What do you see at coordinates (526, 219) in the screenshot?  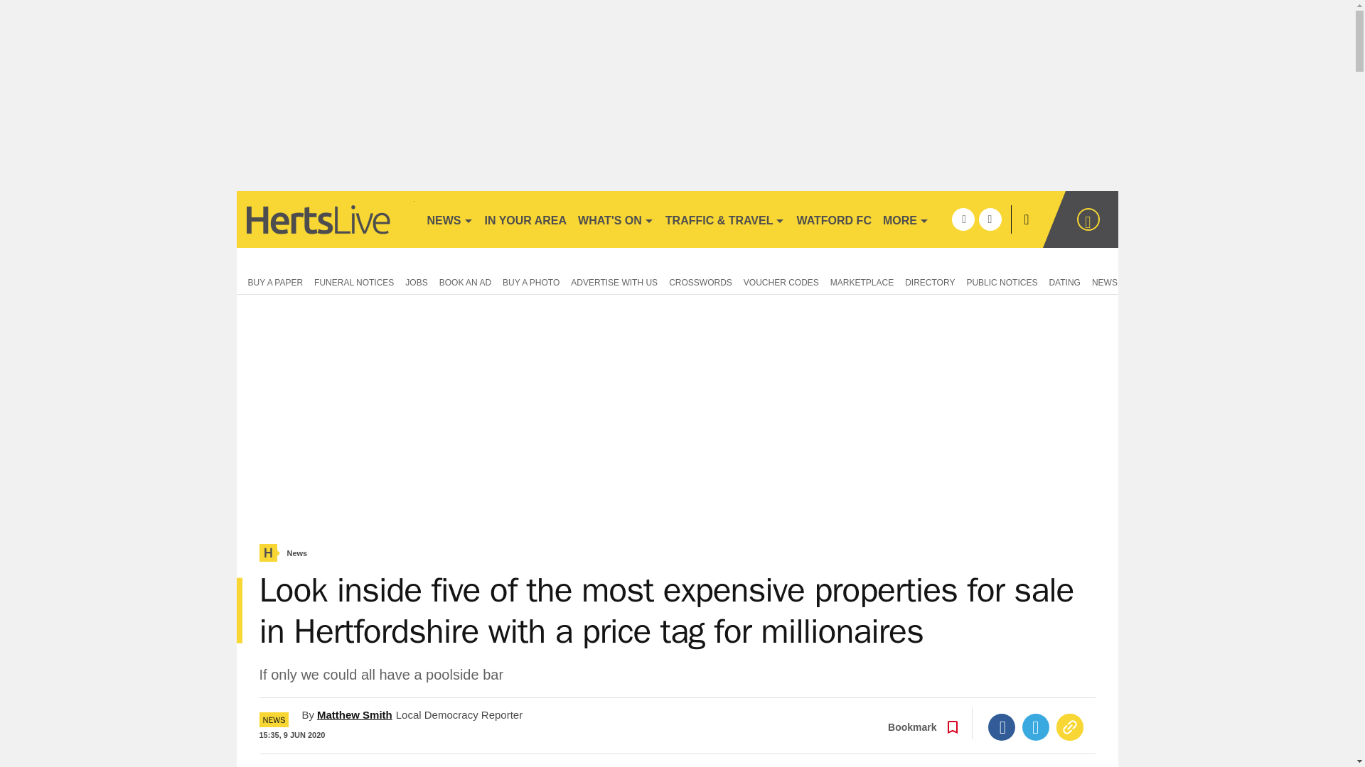 I see `IN YOUR AREA` at bounding box center [526, 219].